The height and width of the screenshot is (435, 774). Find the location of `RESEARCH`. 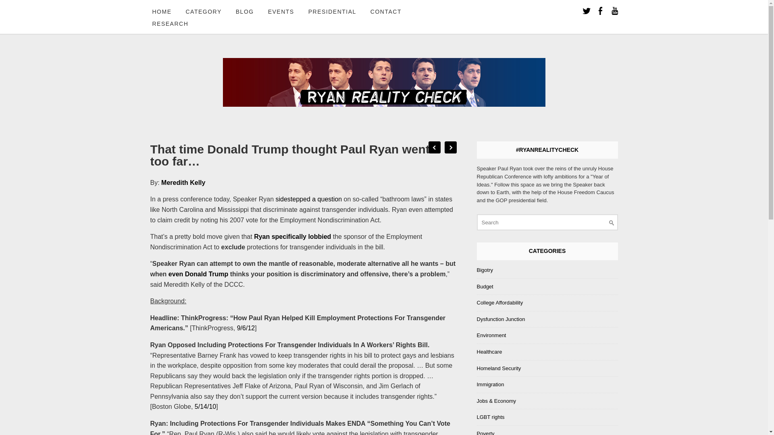

RESEARCH is located at coordinates (170, 24).